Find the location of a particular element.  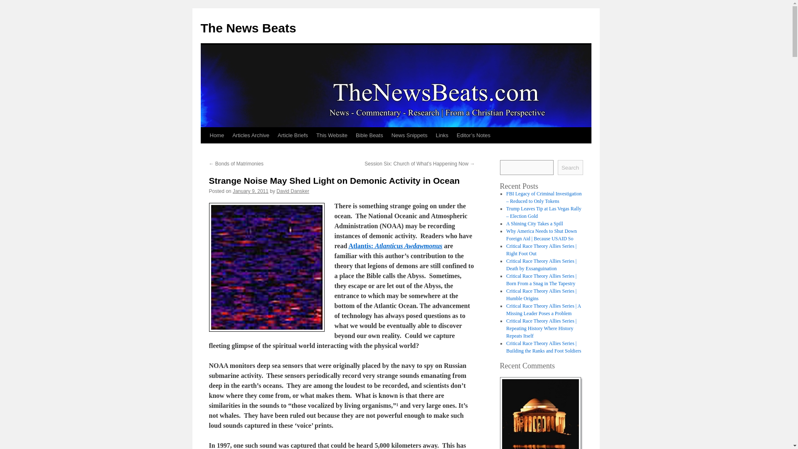

Bible Beats is located at coordinates (369, 135).